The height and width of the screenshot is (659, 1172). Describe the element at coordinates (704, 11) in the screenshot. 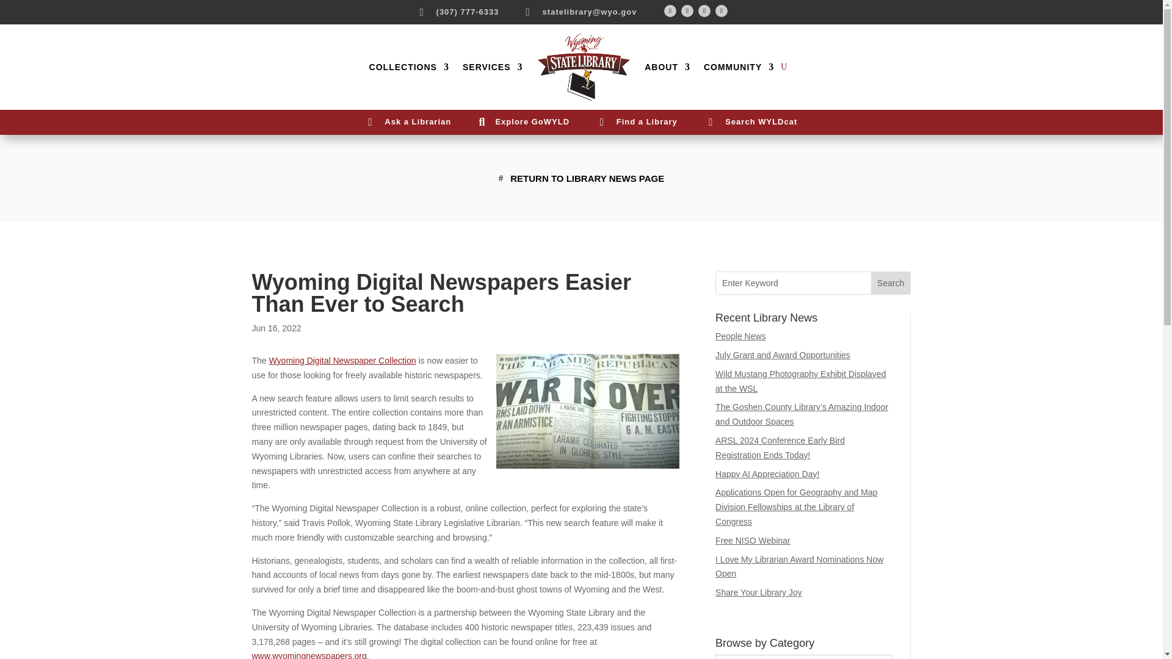

I see `Youtube` at that location.